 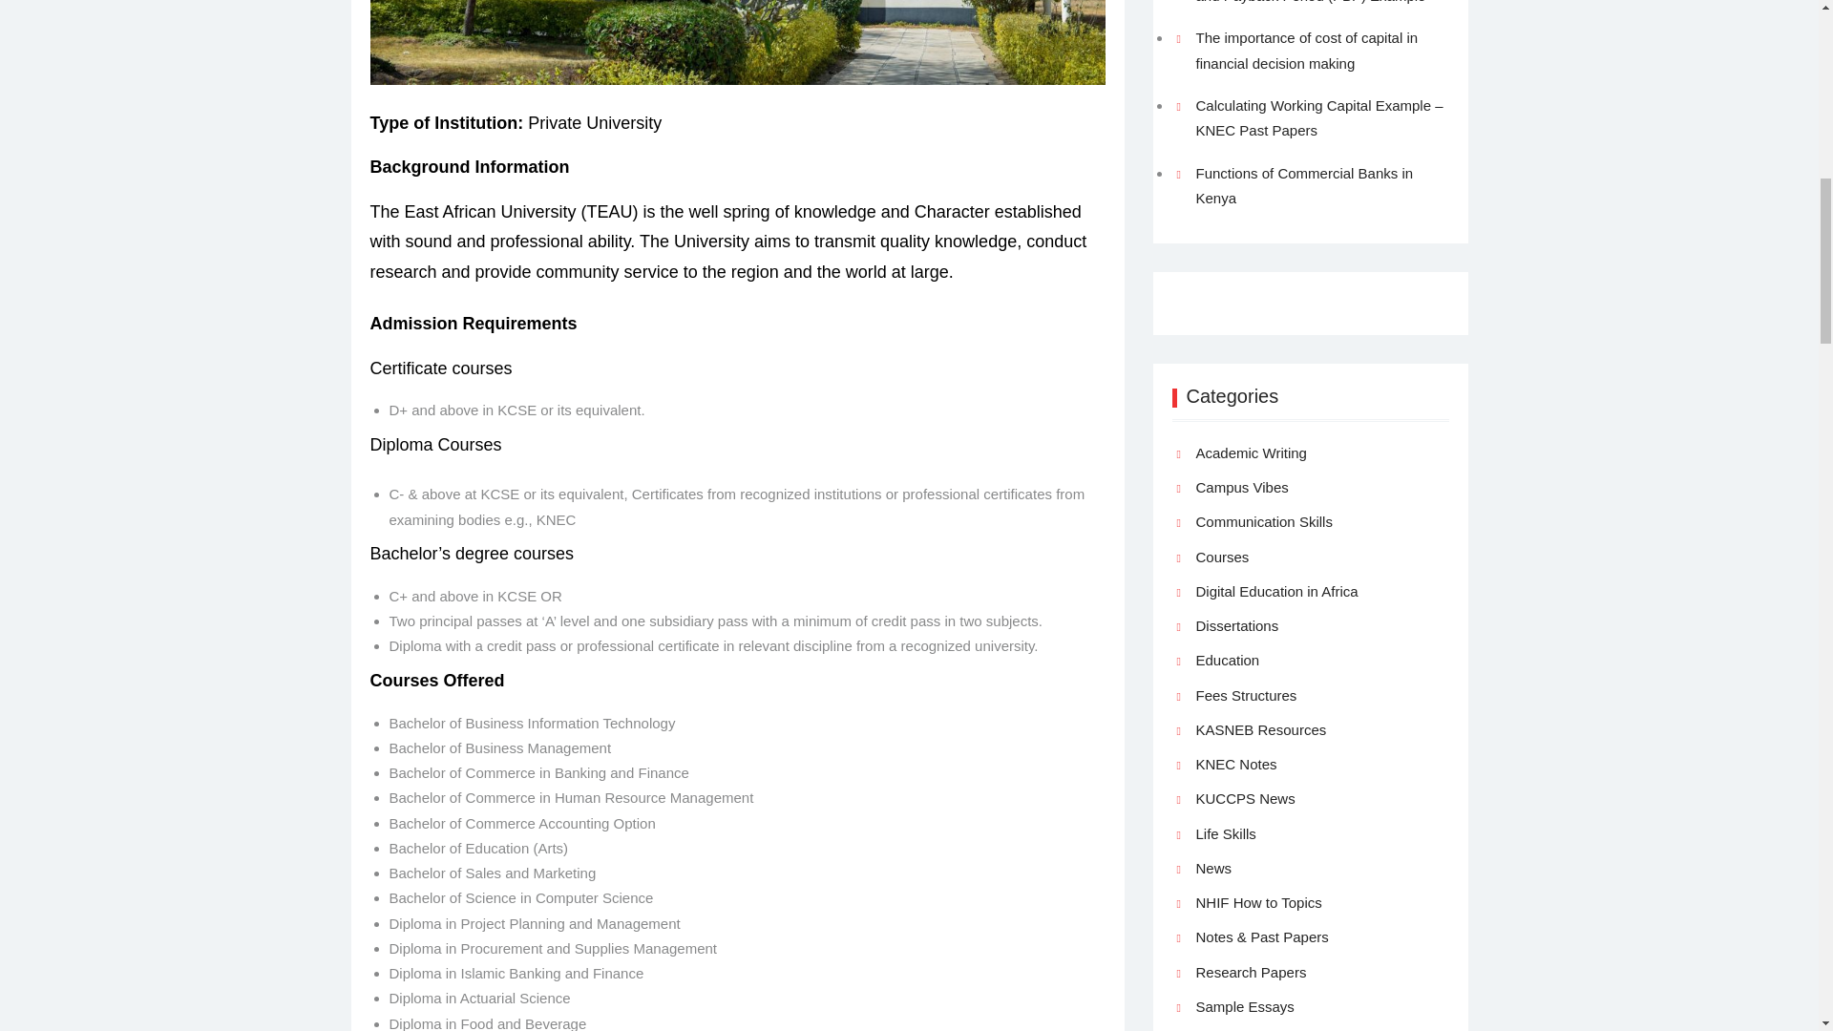 What do you see at coordinates (1304, 185) in the screenshot?
I see `Functions of Commercial Banks in Kenya` at bounding box center [1304, 185].